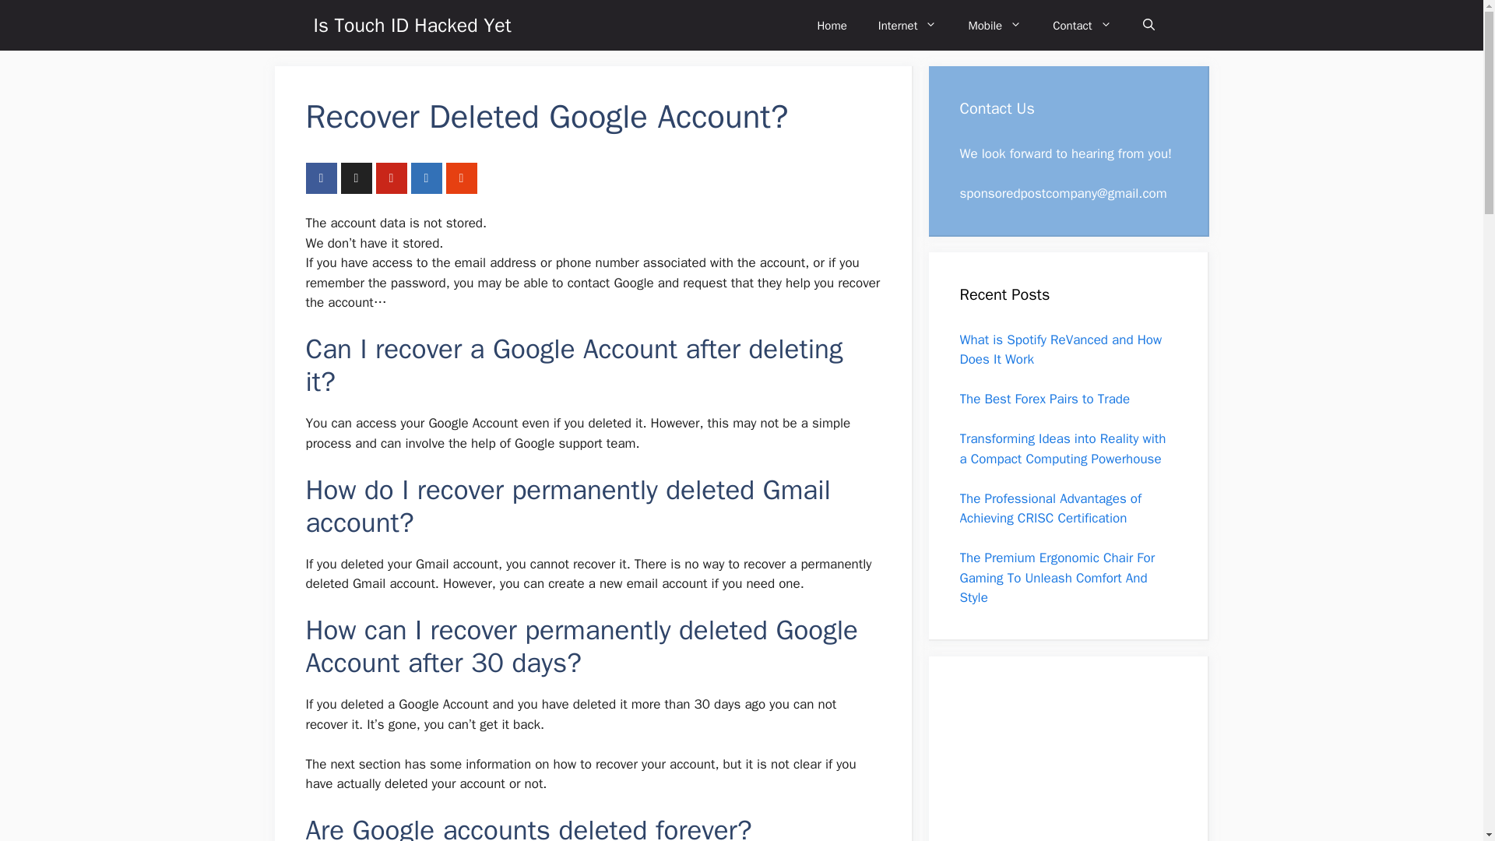 The width and height of the screenshot is (1495, 841). What do you see at coordinates (832, 25) in the screenshot?
I see `Home` at bounding box center [832, 25].